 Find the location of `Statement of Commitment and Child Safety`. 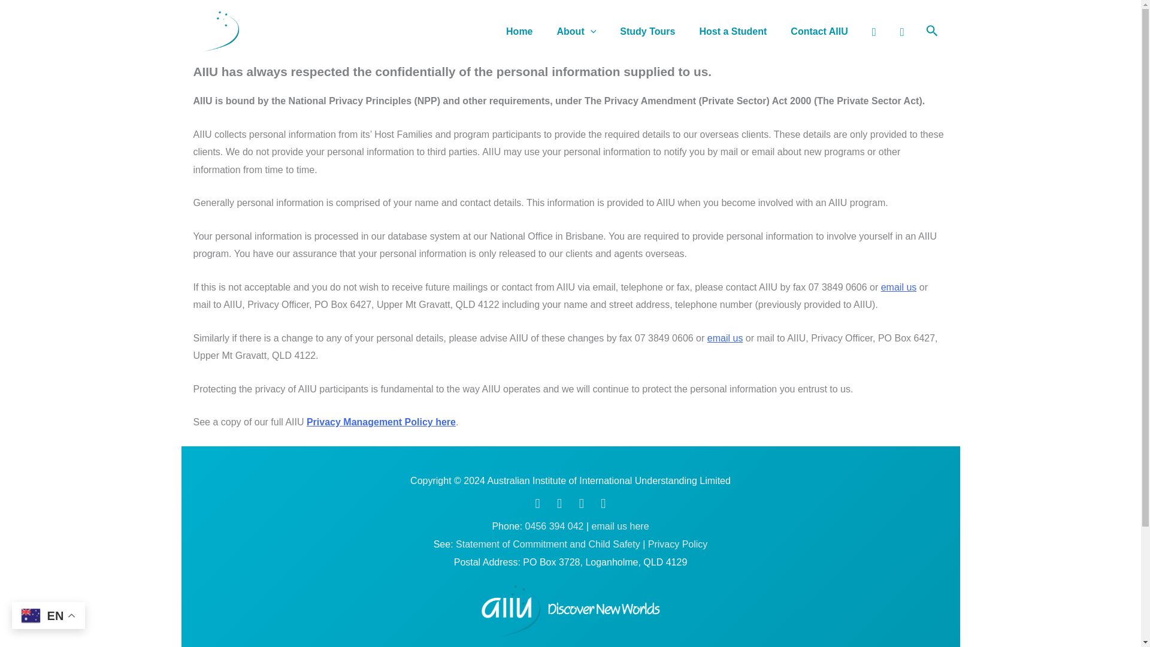

Statement of Commitment and Child Safety is located at coordinates (547, 544).